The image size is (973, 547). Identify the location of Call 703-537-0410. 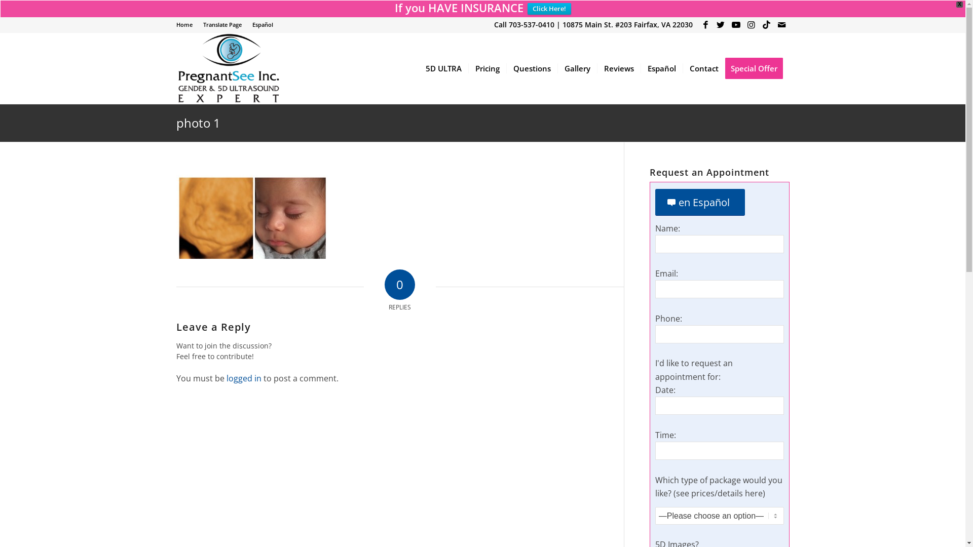
(524, 24).